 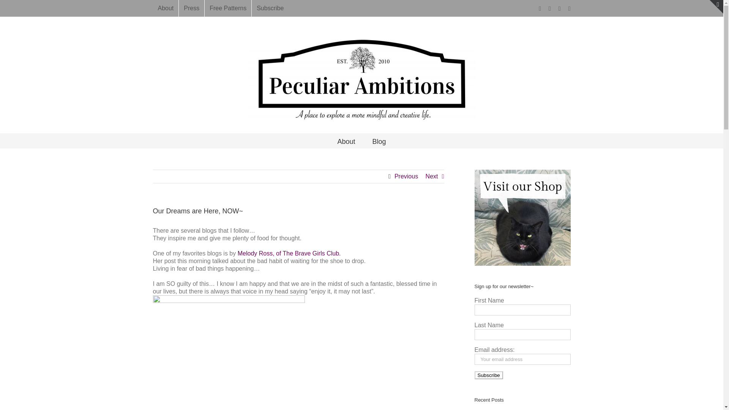 What do you see at coordinates (270, 8) in the screenshot?
I see `Subscribe` at bounding box center [270, 8].